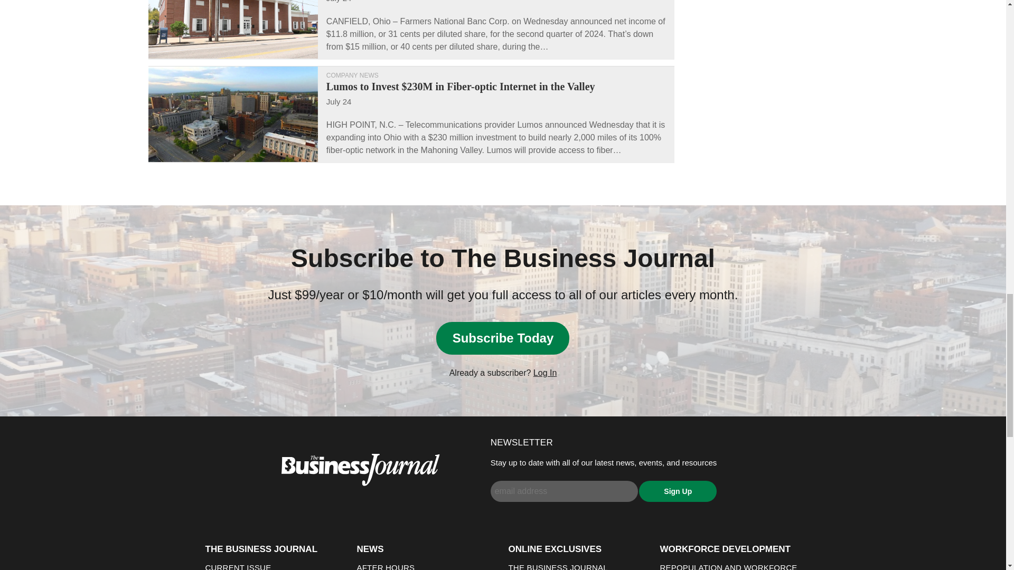  I want to click on Sign Up, so click(678, 491).